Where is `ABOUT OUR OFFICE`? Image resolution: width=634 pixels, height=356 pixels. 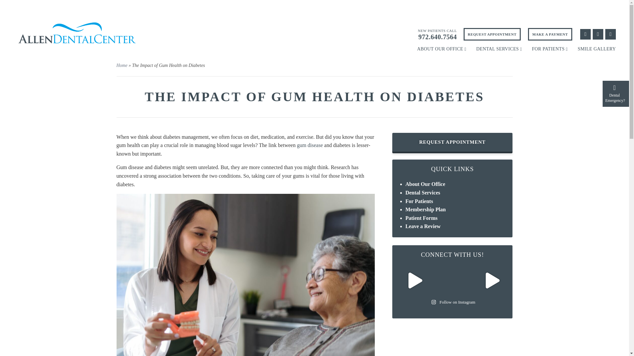
ABOUT OUR OFFICE is located at coordinates (441, 49).